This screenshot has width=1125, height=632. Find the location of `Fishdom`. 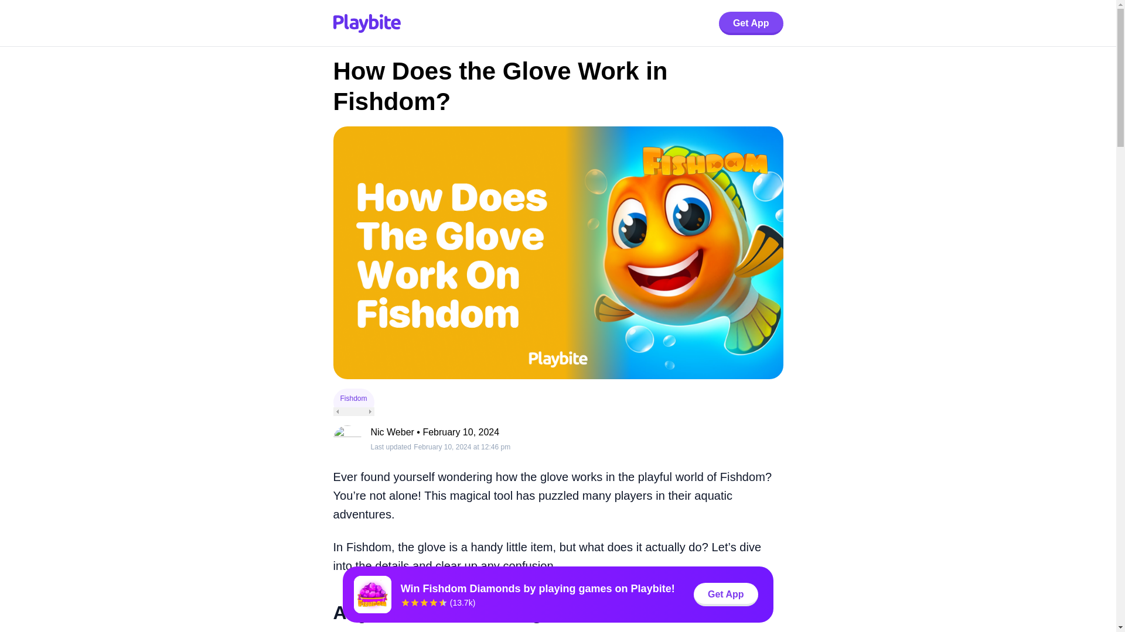

Fishdom is located at coordinates (353, 402).